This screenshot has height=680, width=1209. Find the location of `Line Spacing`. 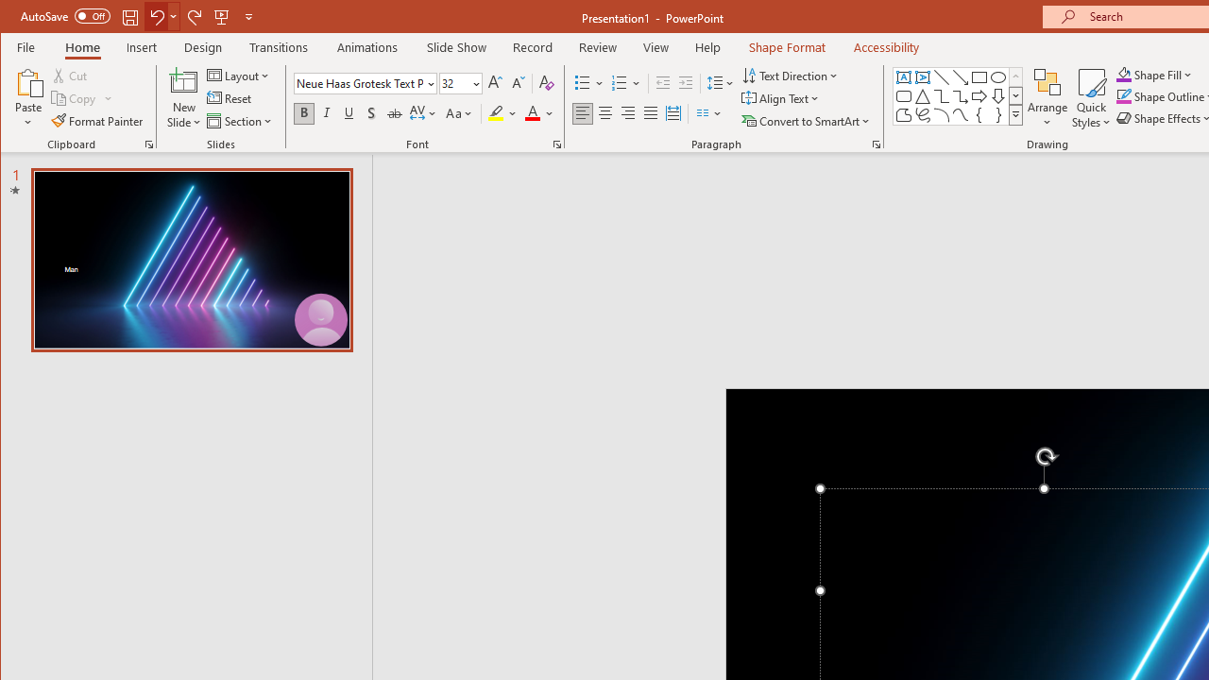

Line Spacing is located at coordinates (722, 83).